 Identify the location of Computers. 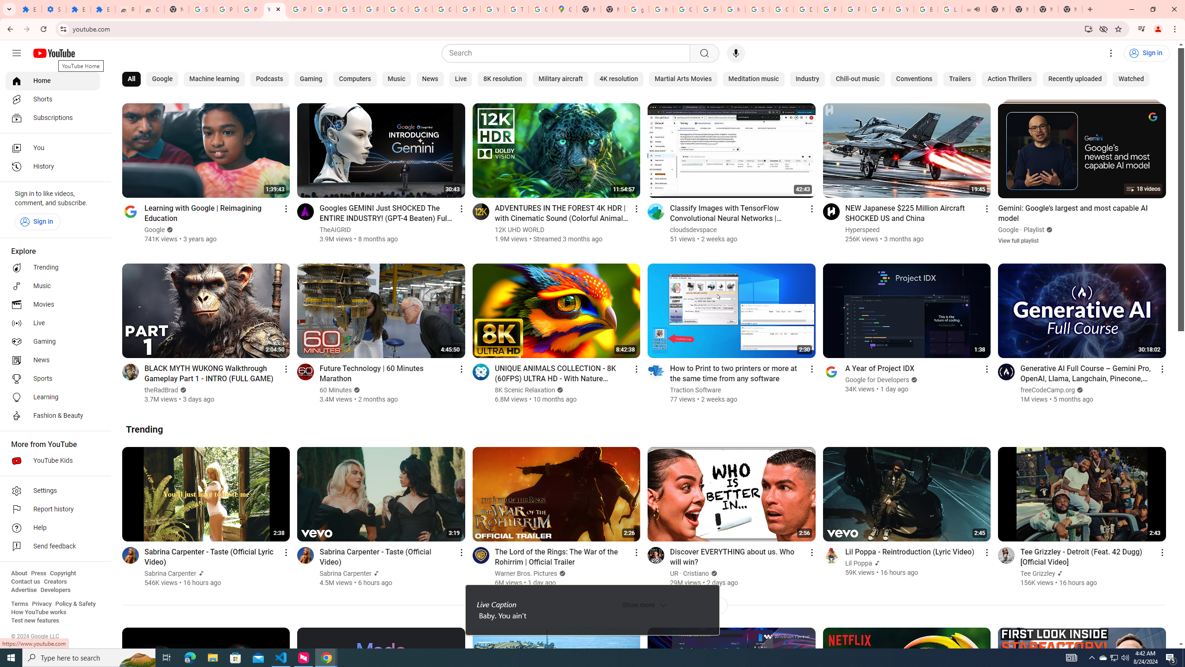
(355, 79).